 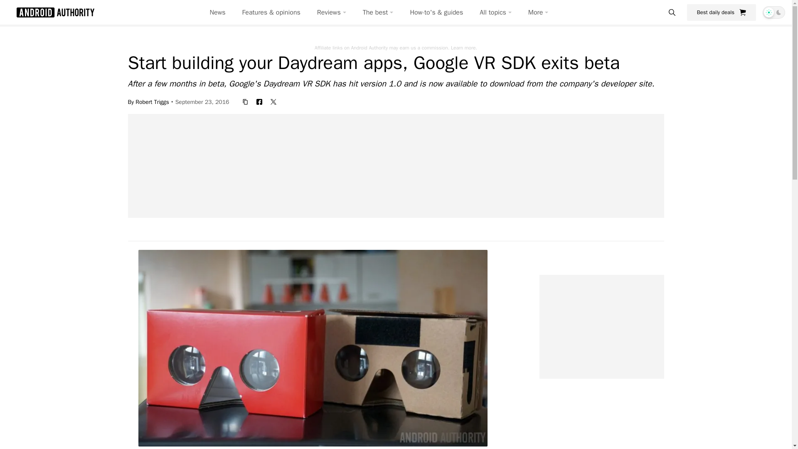 What do you see at coordinates (722, 12) in the screenshot?
I see `Best daily deals` at bounding box center [722, 12].